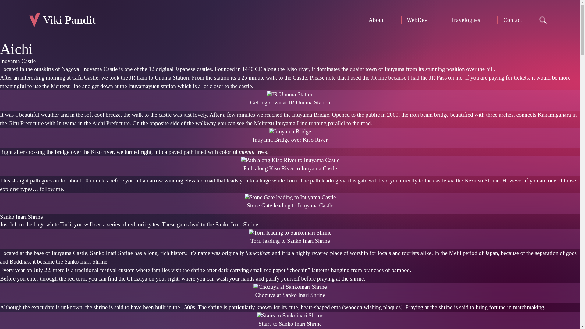  Describe the element at coordinates (290, 287) in the screenshot. I see `Chozuya at Sankoinari Shrine` at that location.